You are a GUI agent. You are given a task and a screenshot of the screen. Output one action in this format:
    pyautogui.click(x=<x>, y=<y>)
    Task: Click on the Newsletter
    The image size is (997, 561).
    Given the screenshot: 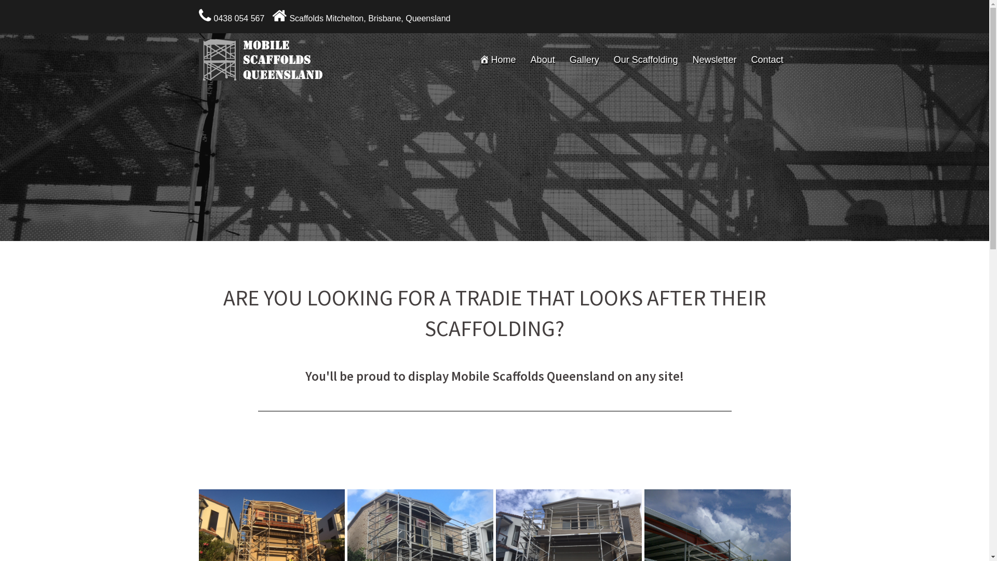 What is the action you would take?
    pyautogui.click(x=715, y=60)
    